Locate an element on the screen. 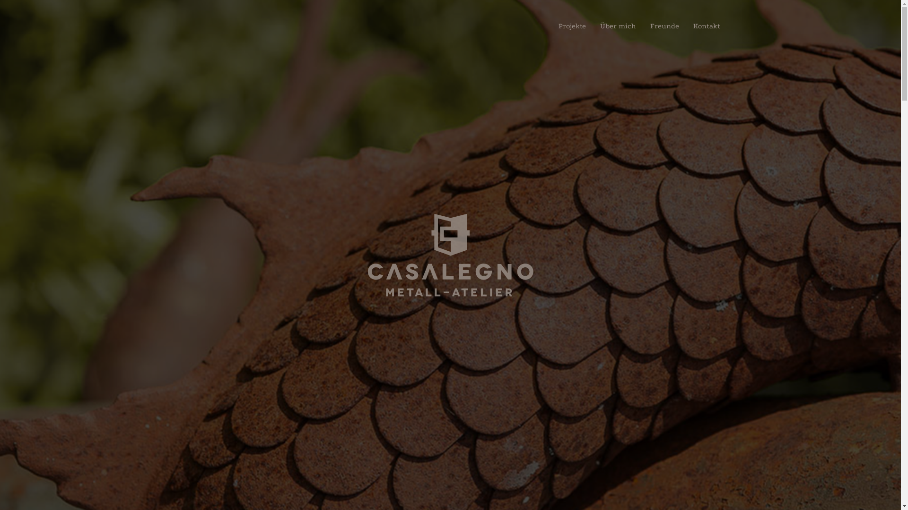 Image resolution: width=908 pixels, height=510 pixels. Projekte is located at coordinates (572, 26).